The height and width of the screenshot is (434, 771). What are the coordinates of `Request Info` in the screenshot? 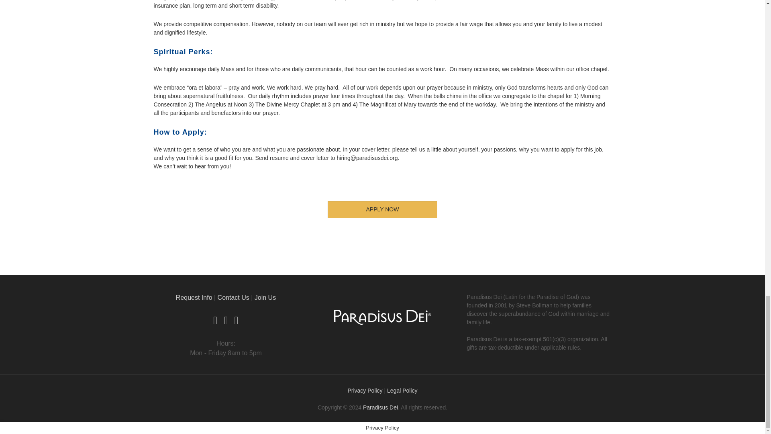 It's located at (194, 297).